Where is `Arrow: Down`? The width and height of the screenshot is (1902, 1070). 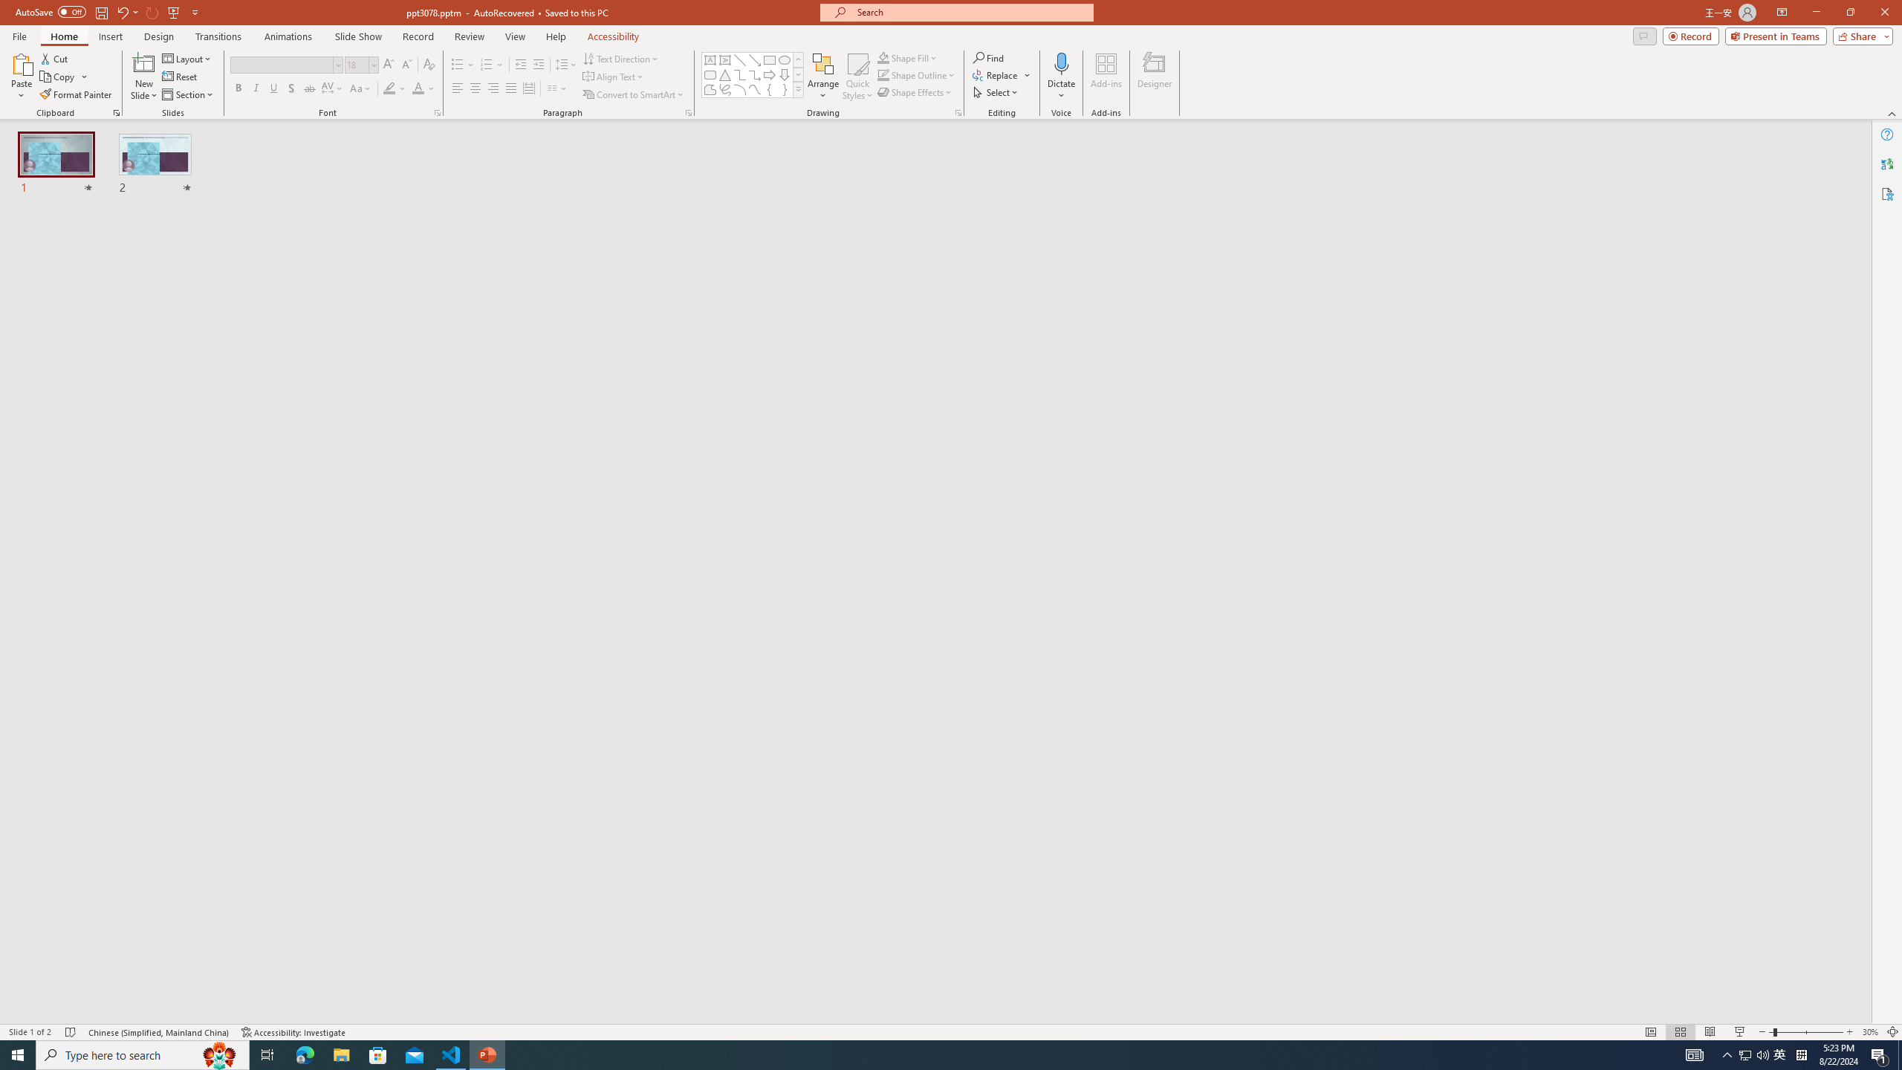 Arrow: Down is located at coordinates (785, 74).